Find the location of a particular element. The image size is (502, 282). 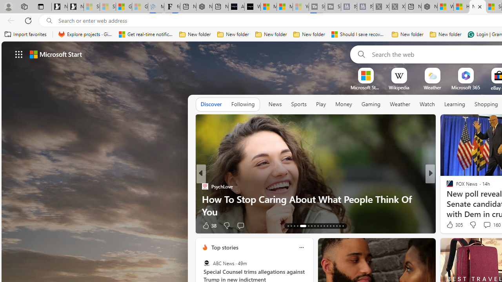

Washington Examiner is located at coordinates (446, 186).